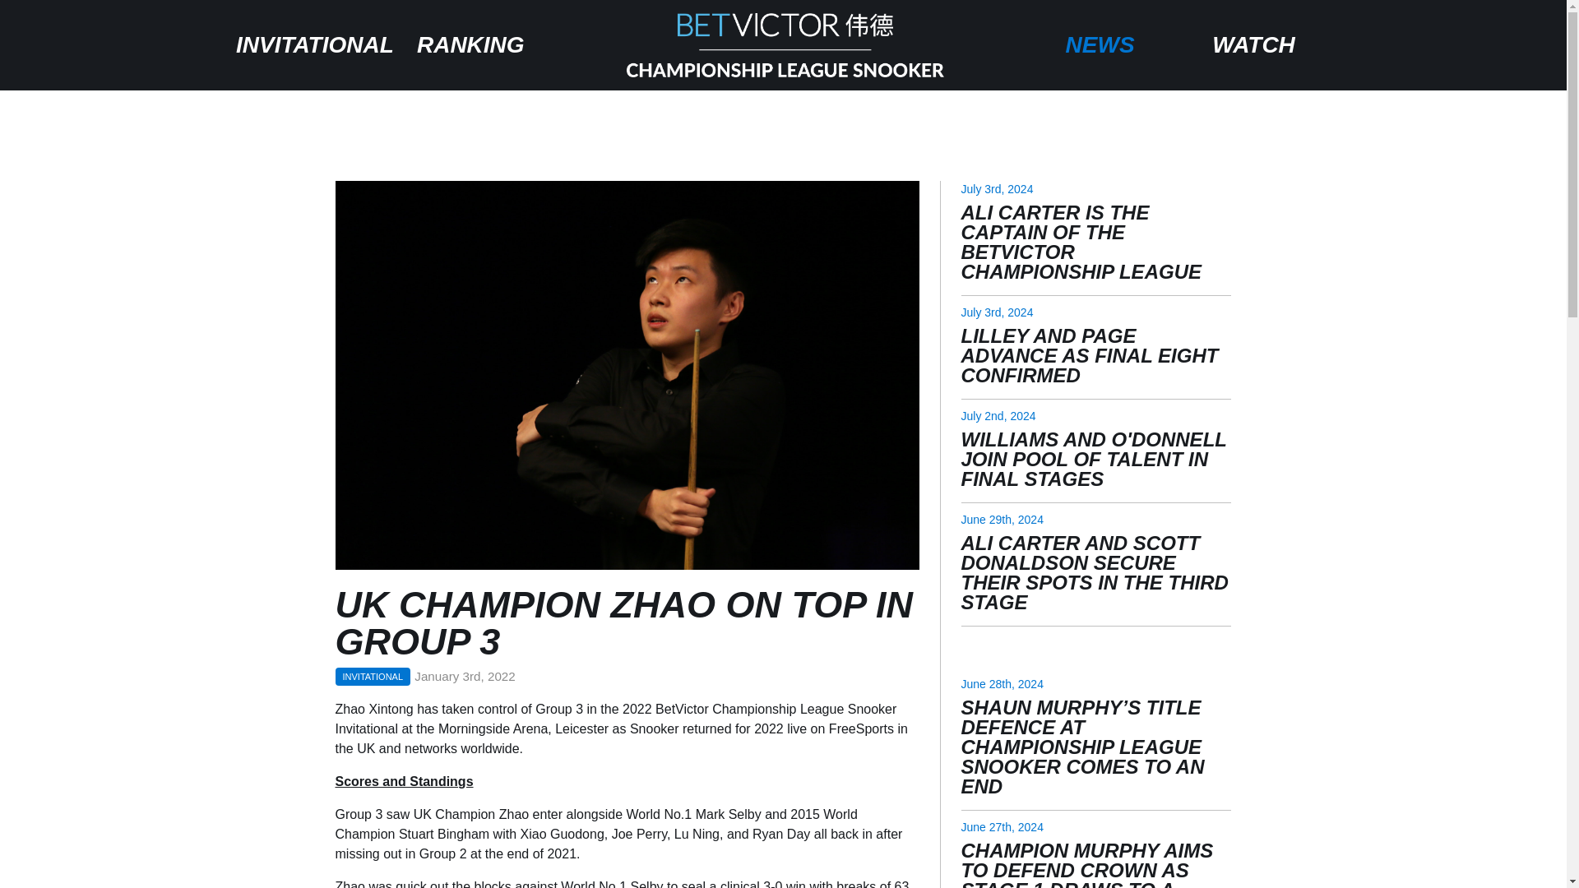  What do you see at coordinates (470, 44) in the screenshot?
I see `RANKING` at bounding box center [470, 44].